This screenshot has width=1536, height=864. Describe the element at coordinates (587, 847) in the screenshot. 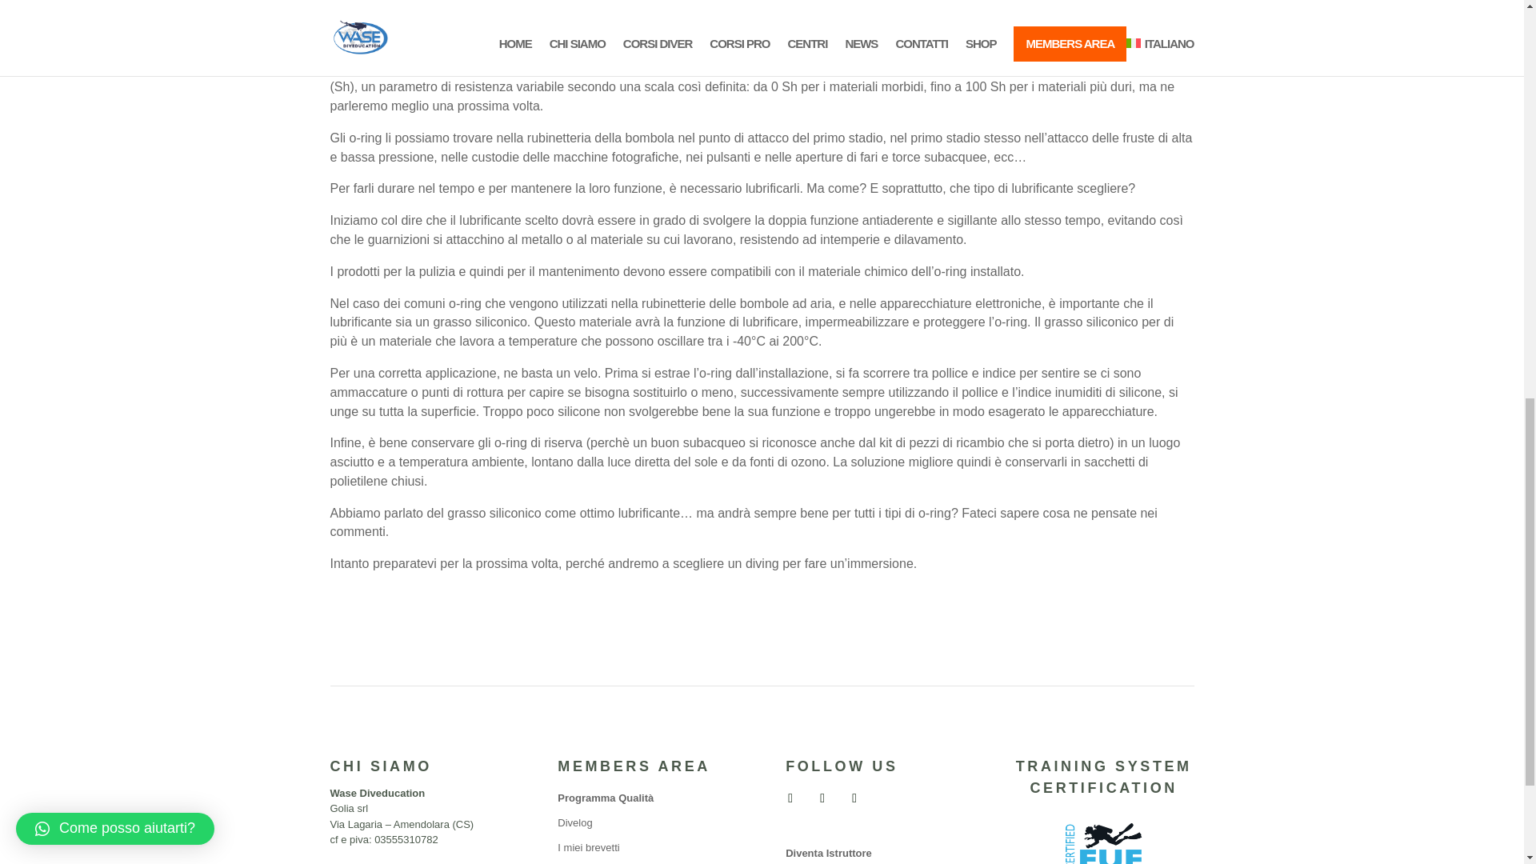

I see `I miei brevetti` at that location.